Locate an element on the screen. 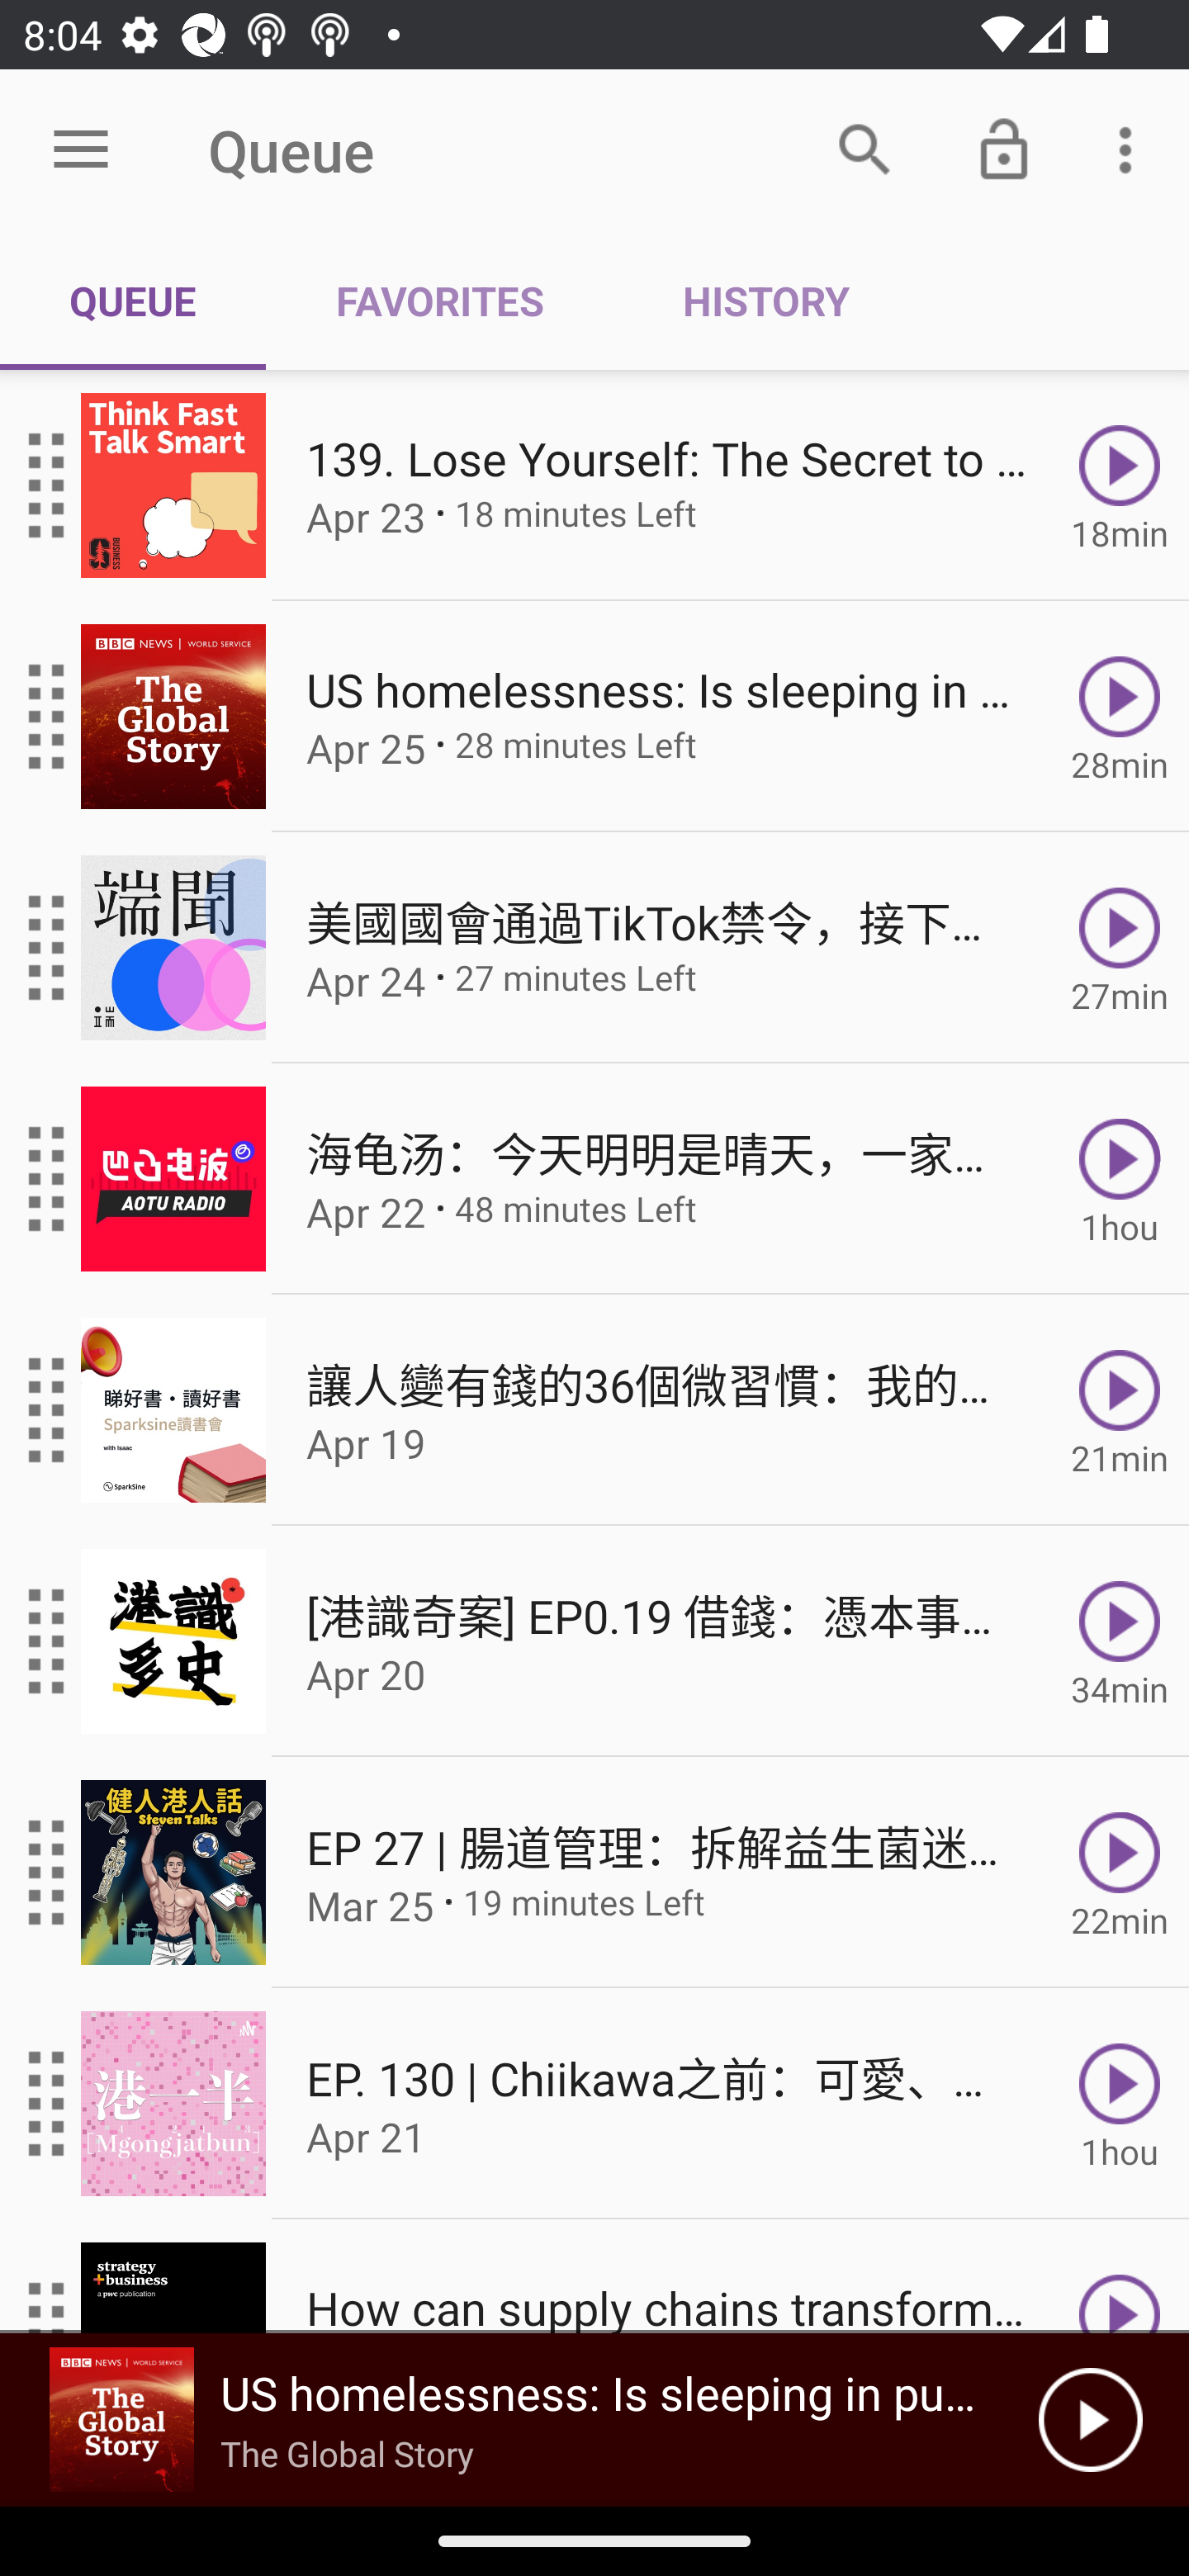 This screenshot has width=1189, height=2576. Play is located at coordinates (1090, 2420).